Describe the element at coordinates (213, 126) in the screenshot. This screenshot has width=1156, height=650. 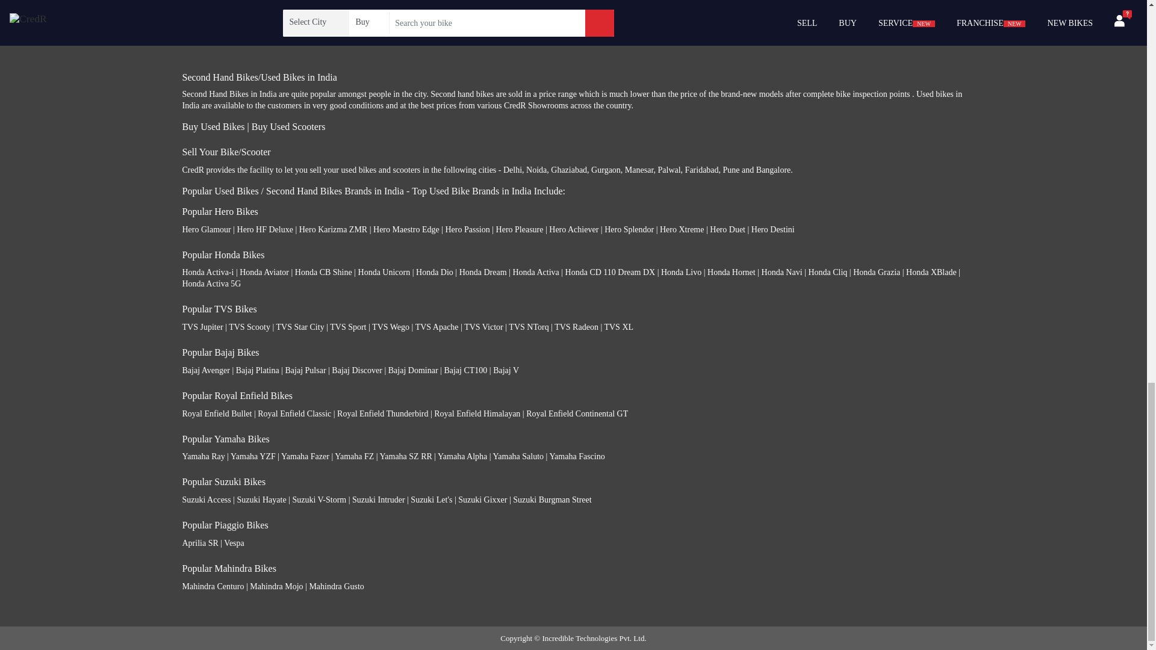
I see `Buy Used Bikes` at that location.